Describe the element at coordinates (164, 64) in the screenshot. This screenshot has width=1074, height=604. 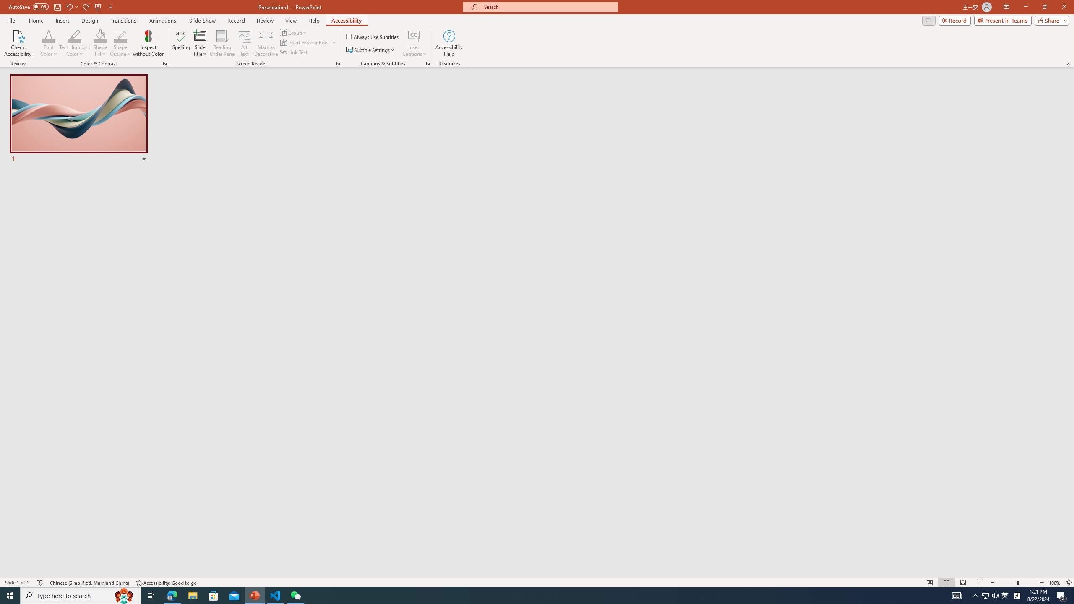
I see `Color & Contrast` at that location.